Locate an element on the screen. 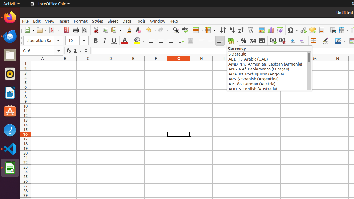 The height and width of the screenshot is (199, 354). Date is located at coordinates (262, 41).